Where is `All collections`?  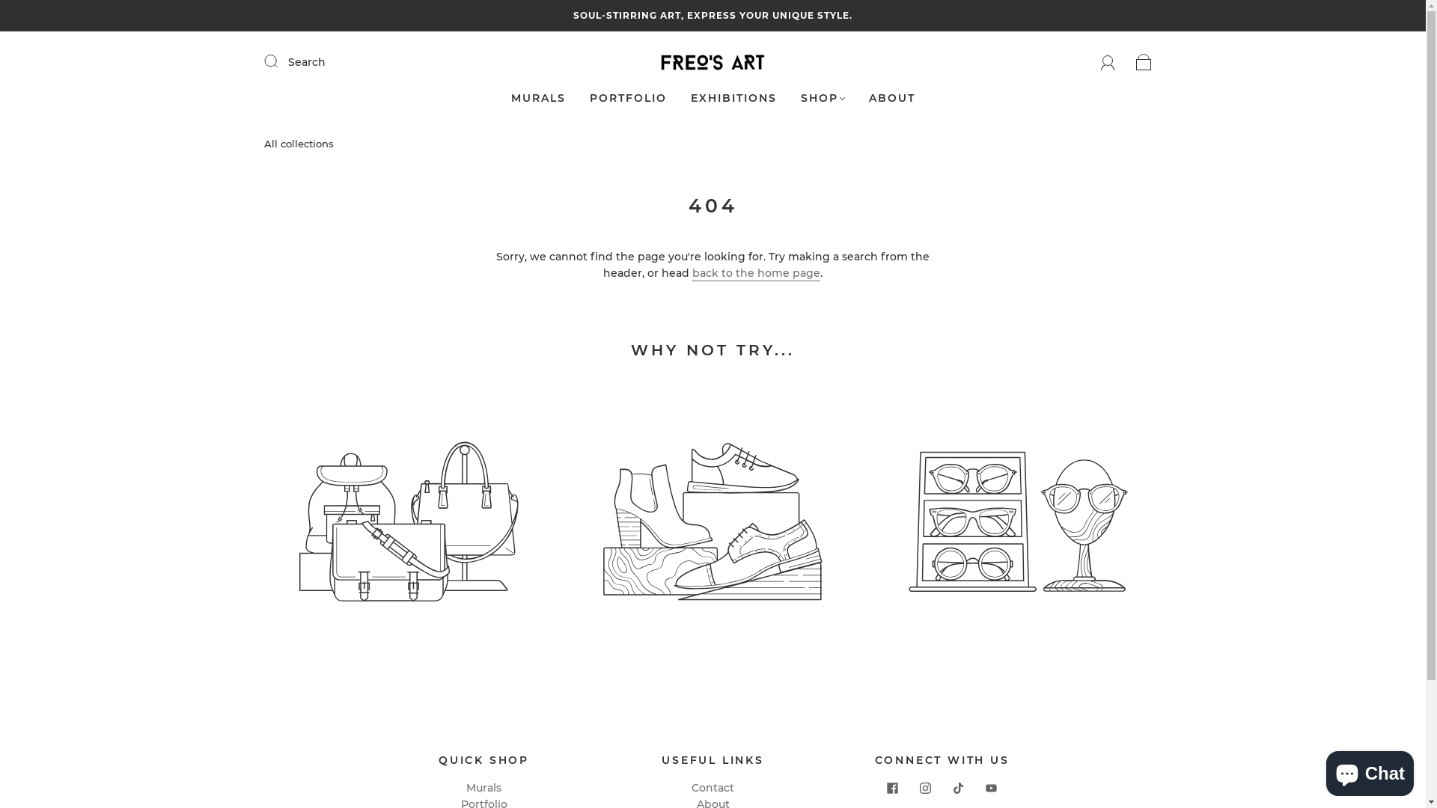
All collections is located at coordinates (298, 144).